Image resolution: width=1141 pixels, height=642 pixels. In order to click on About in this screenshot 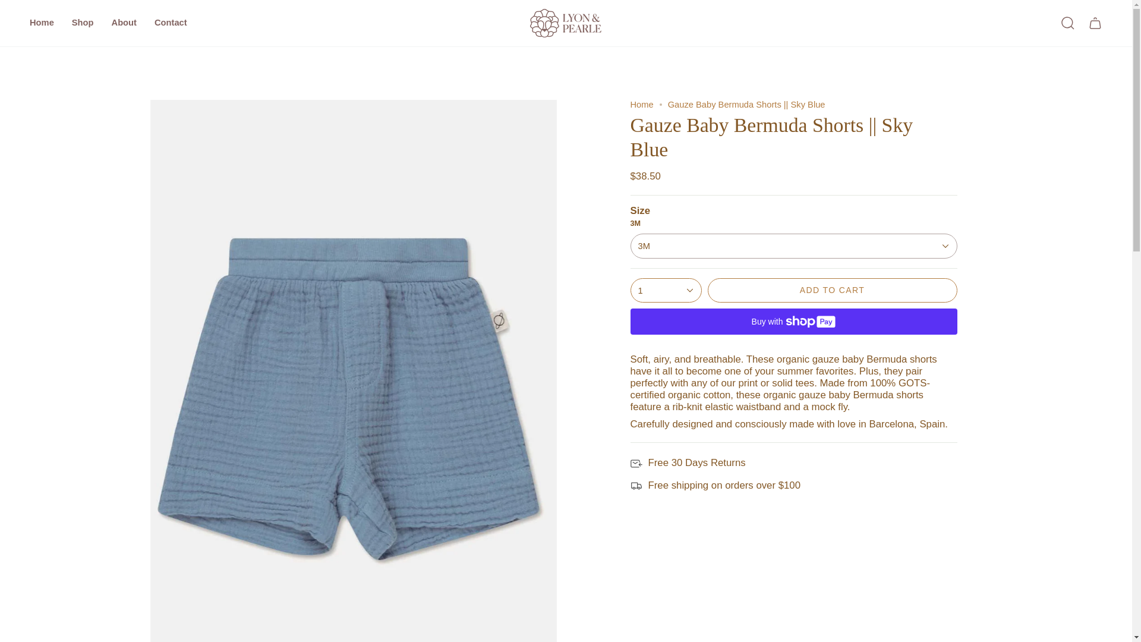, I will do `click(124, 23)`.